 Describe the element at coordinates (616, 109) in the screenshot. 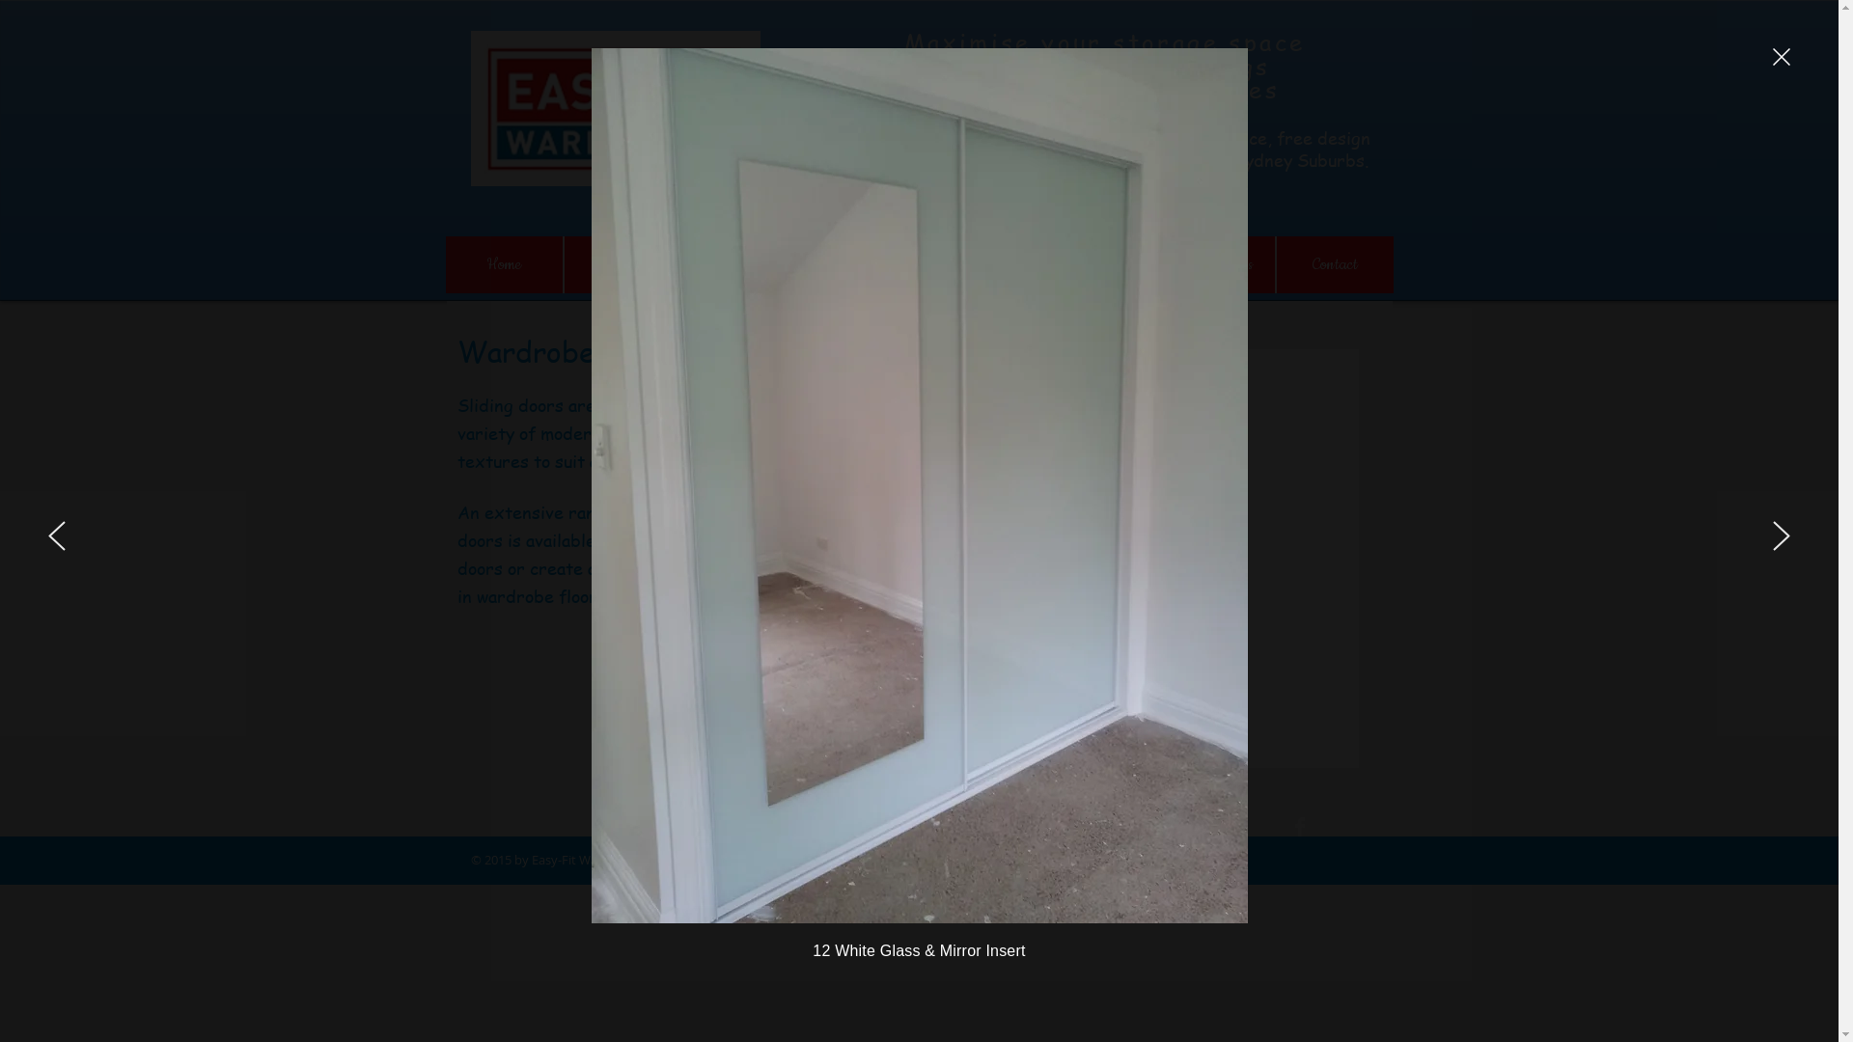

I see `EASYFIT.jpg` at that location.